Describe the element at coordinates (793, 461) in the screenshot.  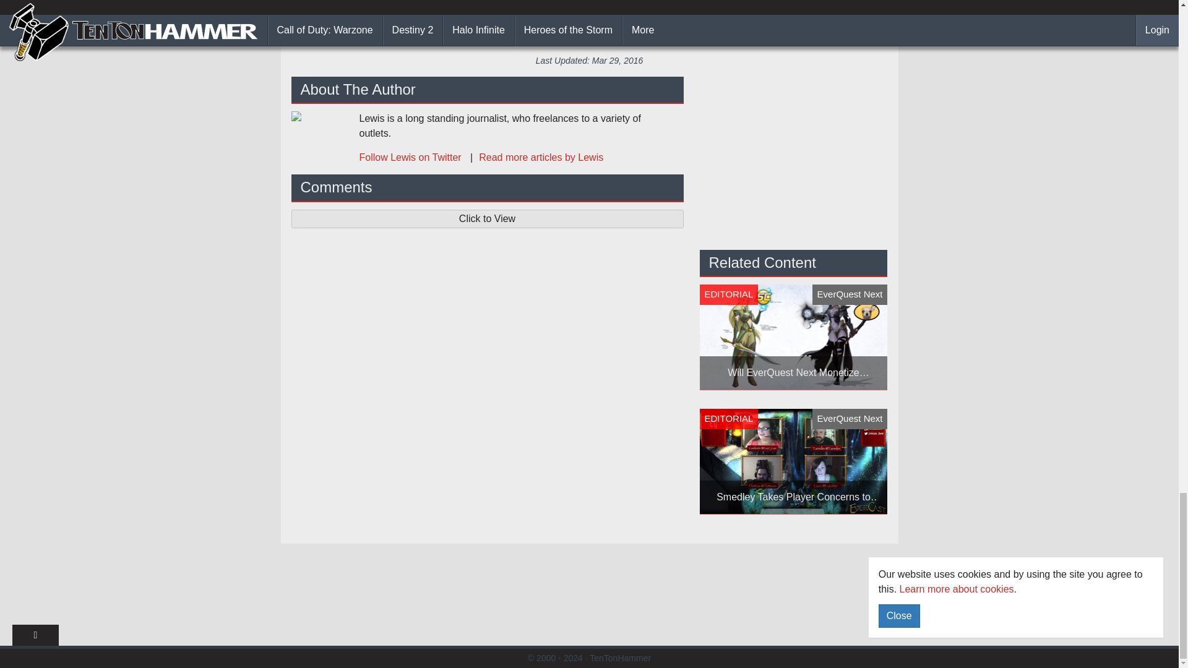
I see `Smedley Takes Player Concerns to Heart` at that location.